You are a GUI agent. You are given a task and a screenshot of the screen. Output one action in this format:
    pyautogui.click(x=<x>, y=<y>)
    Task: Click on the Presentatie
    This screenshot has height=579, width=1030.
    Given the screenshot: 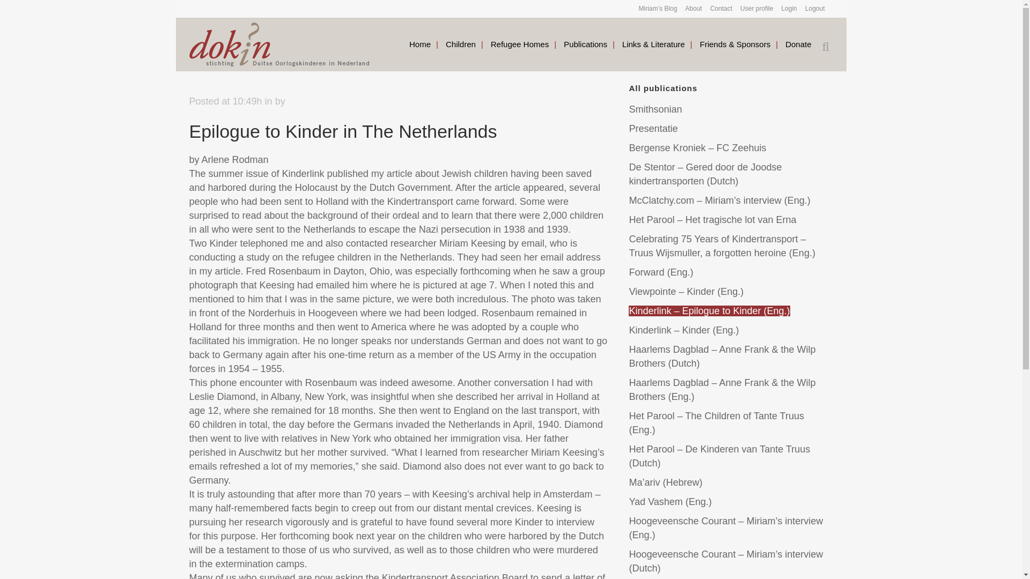 What is the action you would take?
    pyautogui.click(x=653, y=129)
    